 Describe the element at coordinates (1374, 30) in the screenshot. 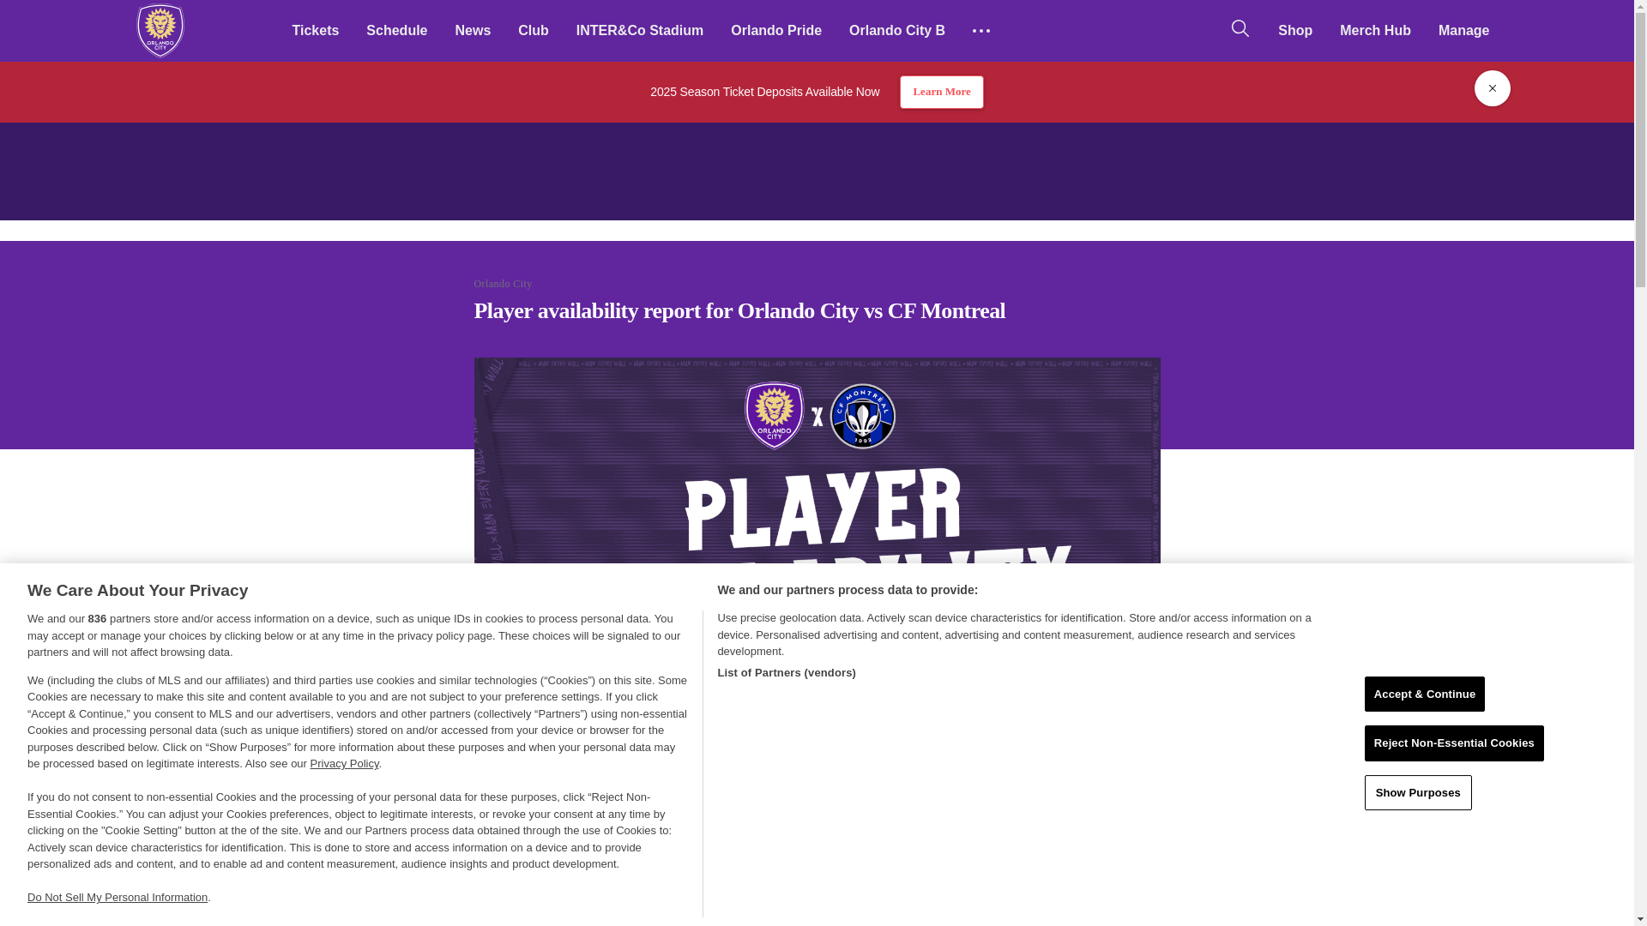

I see `Merch Hub` at that location.